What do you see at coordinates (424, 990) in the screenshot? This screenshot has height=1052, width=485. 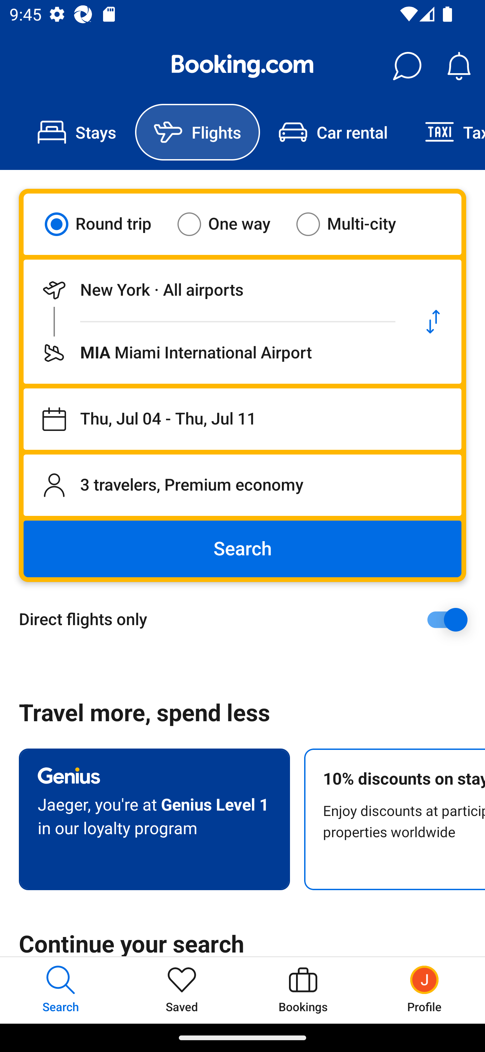 I see `Profile` at bounding box center [424, 990].